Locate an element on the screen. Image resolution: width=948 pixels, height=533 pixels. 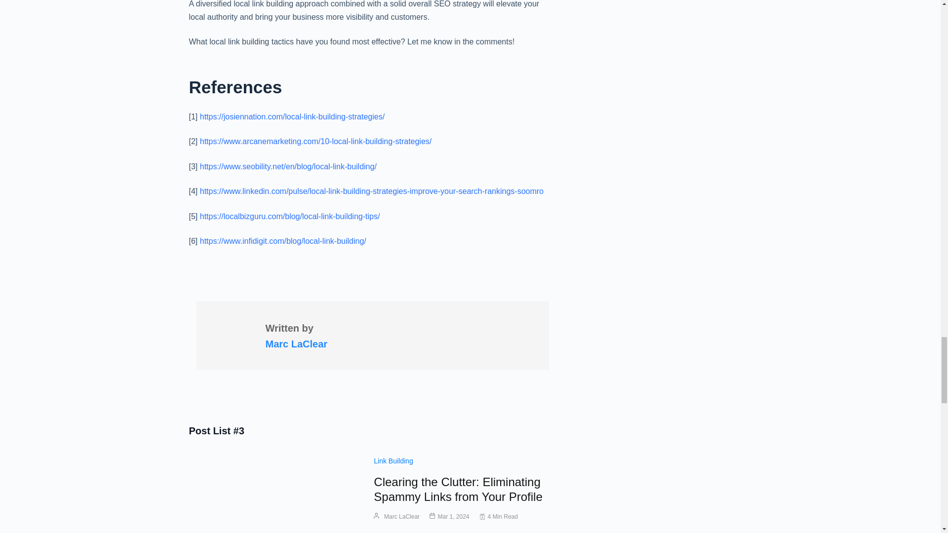
Marc LaClear is located at coordinates (402, 516).